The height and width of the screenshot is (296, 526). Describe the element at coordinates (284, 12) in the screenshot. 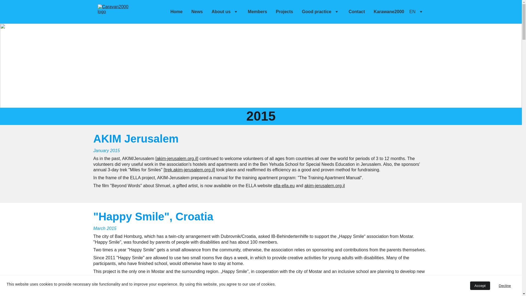

I see `Projects` at that location.